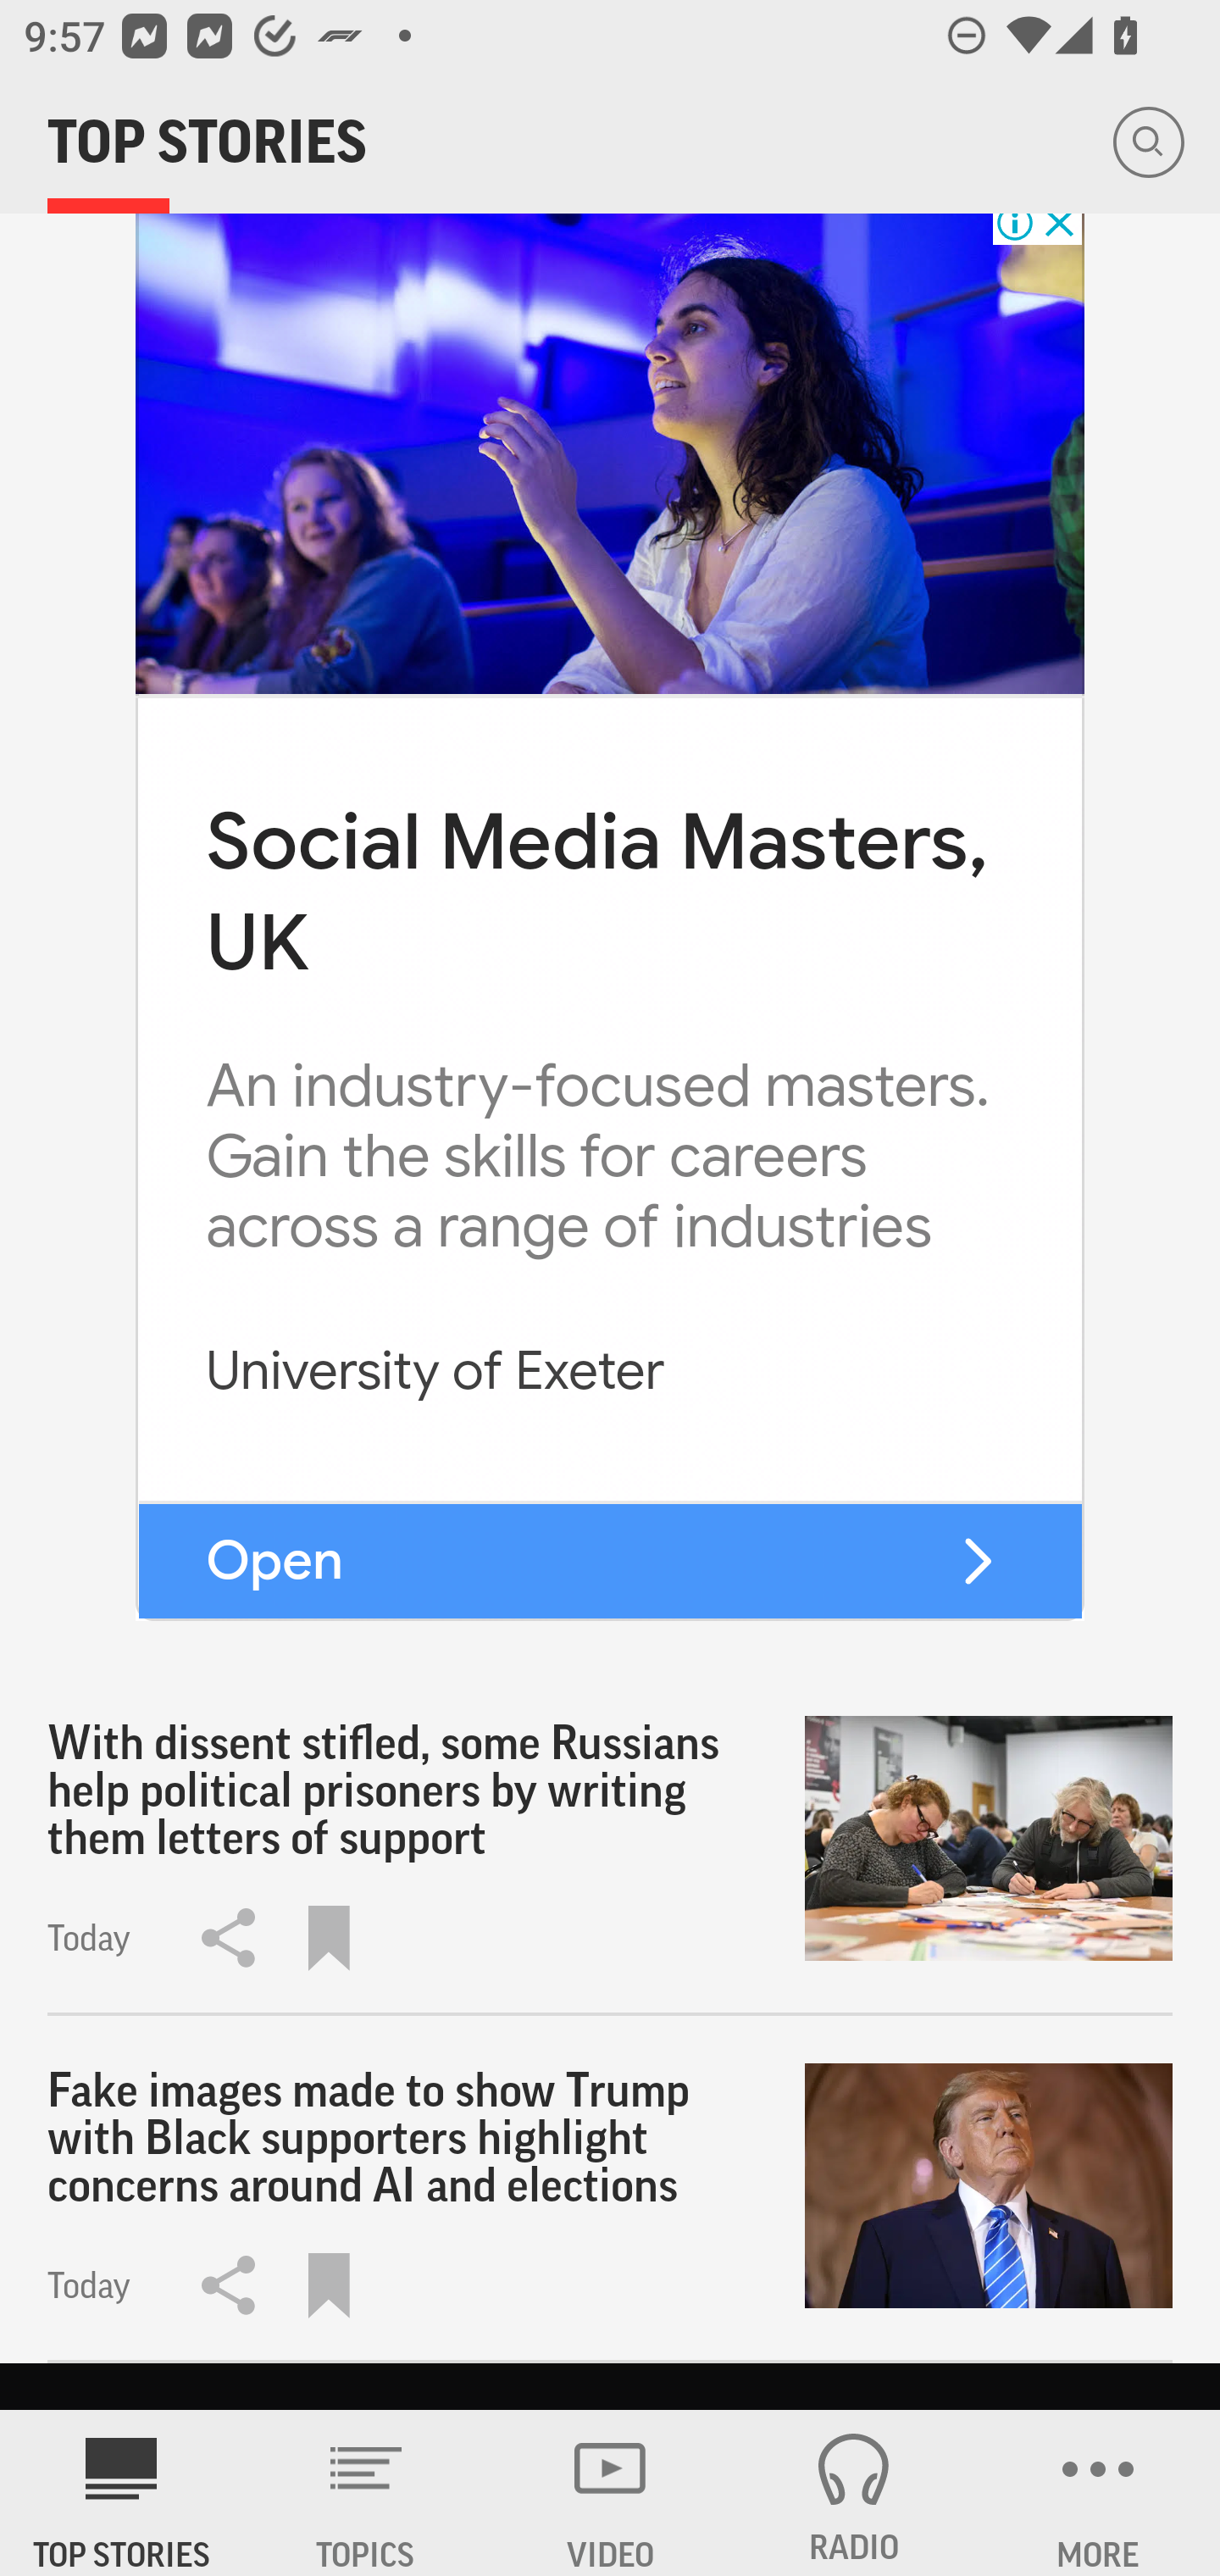 Image resolution: width=1220 pixels, height=2576 pixels. I want to click on RADIO, so click(854, 2493).